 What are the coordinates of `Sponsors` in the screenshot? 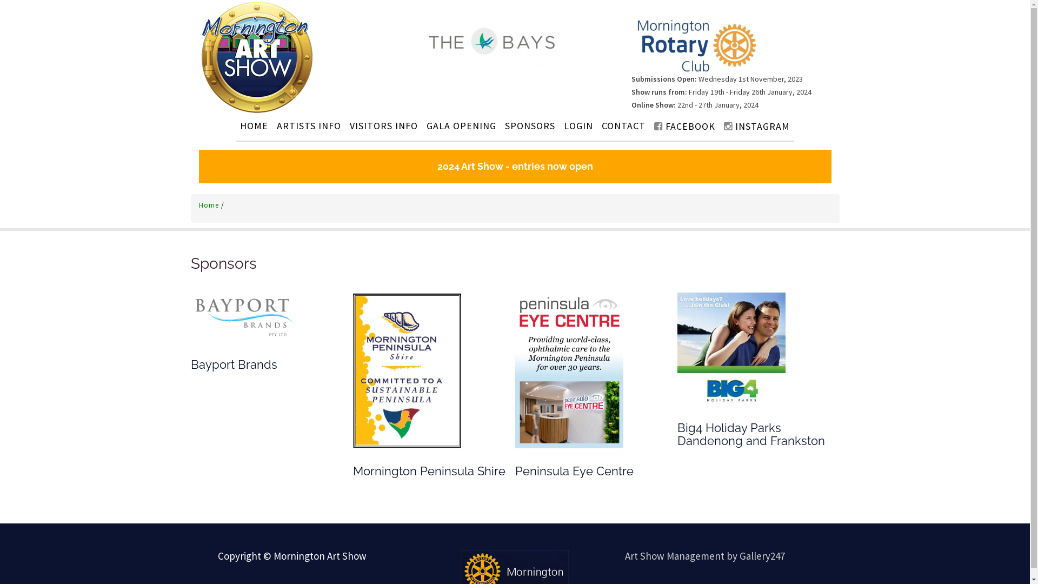 It's located at (223, 264).